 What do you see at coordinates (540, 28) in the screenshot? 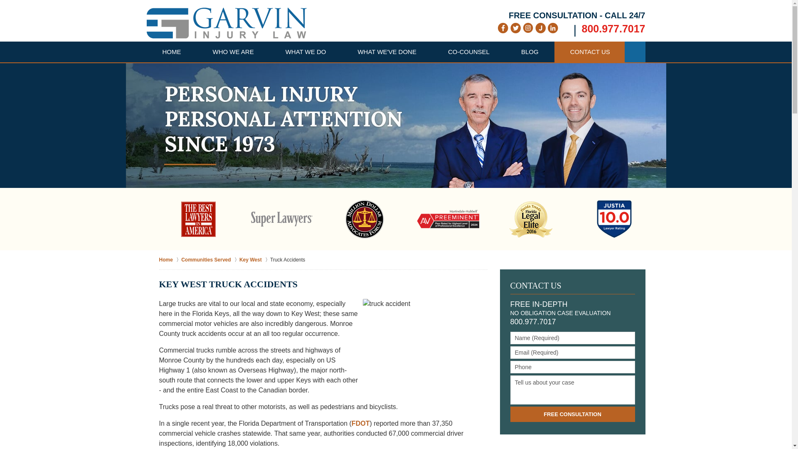
I see `Justia` at bounding box center [540, 28].